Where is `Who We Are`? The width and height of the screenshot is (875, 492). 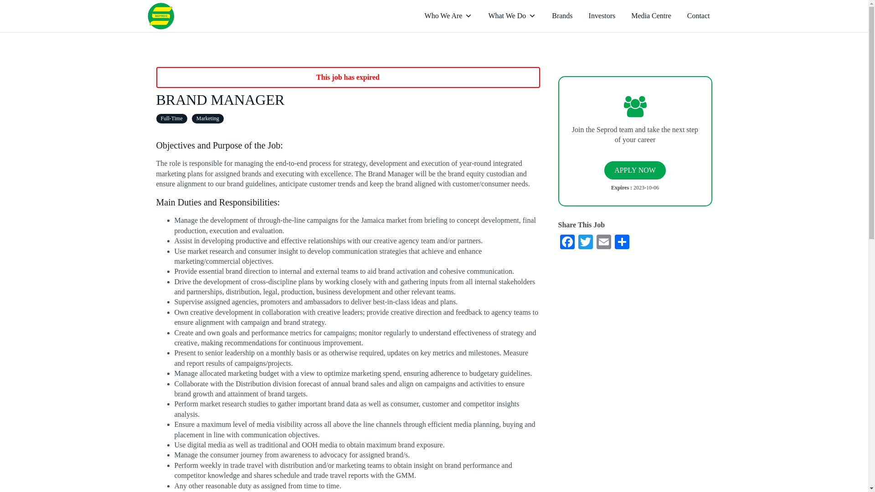
Who We Are is located at coordinates (448, 16).